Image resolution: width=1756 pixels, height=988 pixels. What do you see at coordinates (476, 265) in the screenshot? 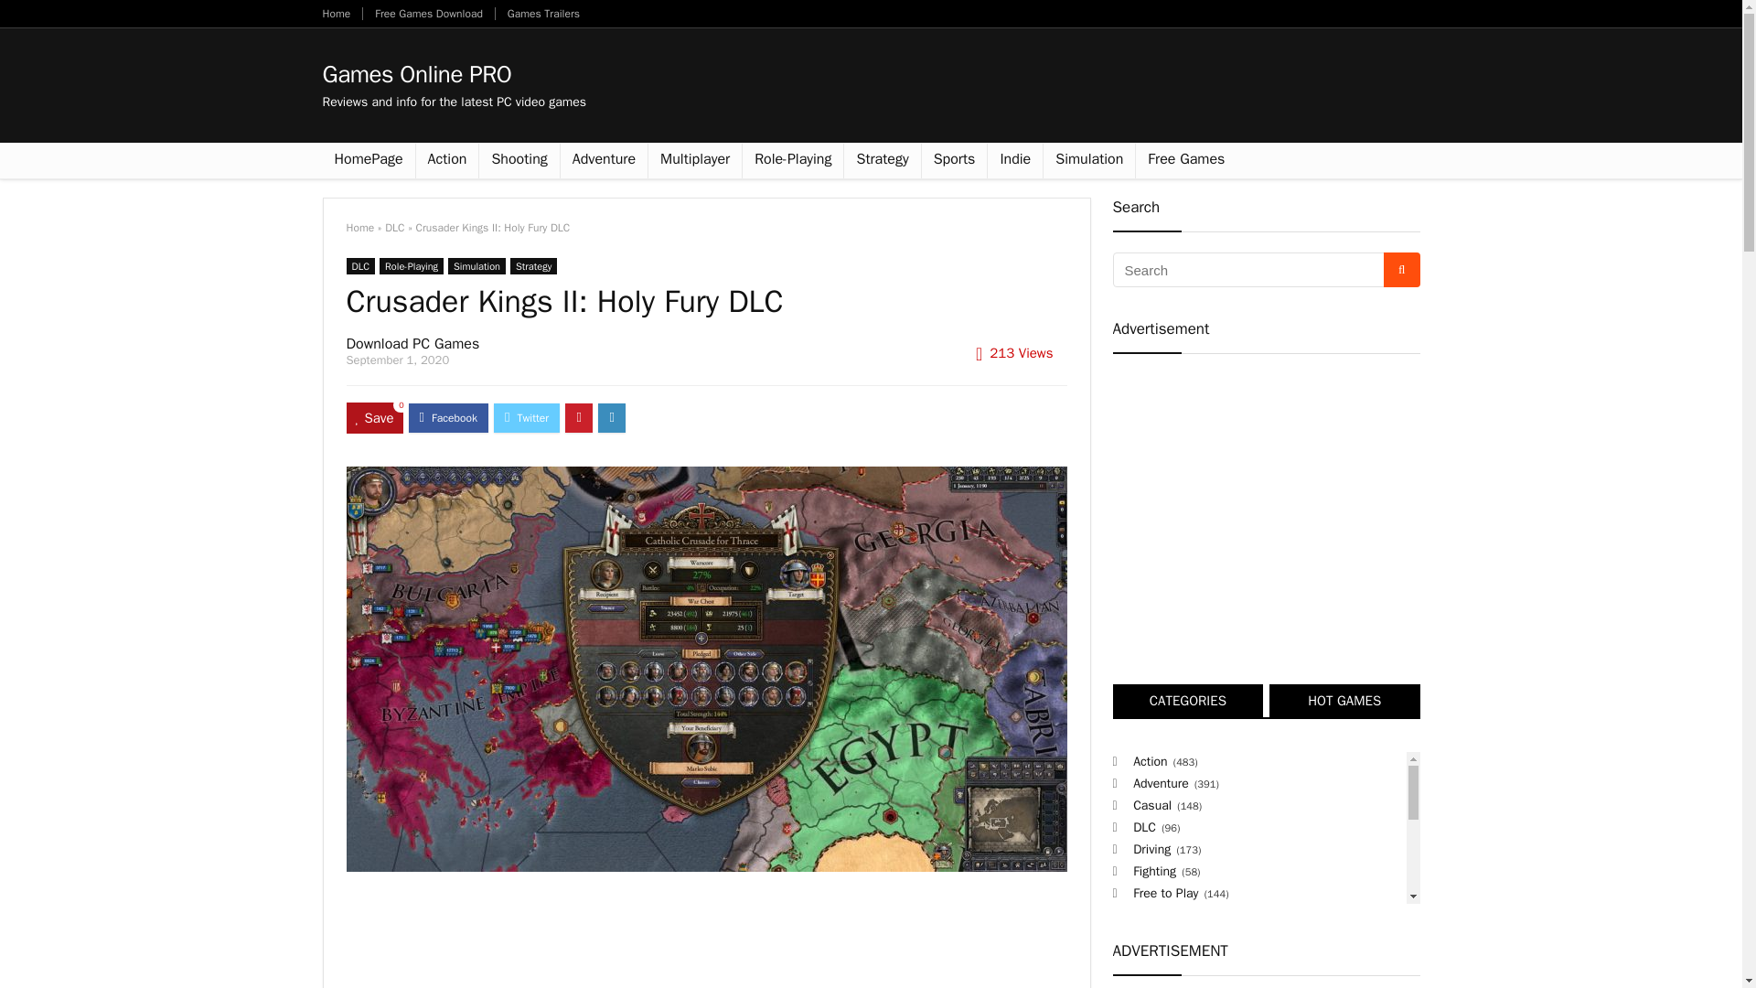
I see `Simulation` at bounding box center [476, 265].